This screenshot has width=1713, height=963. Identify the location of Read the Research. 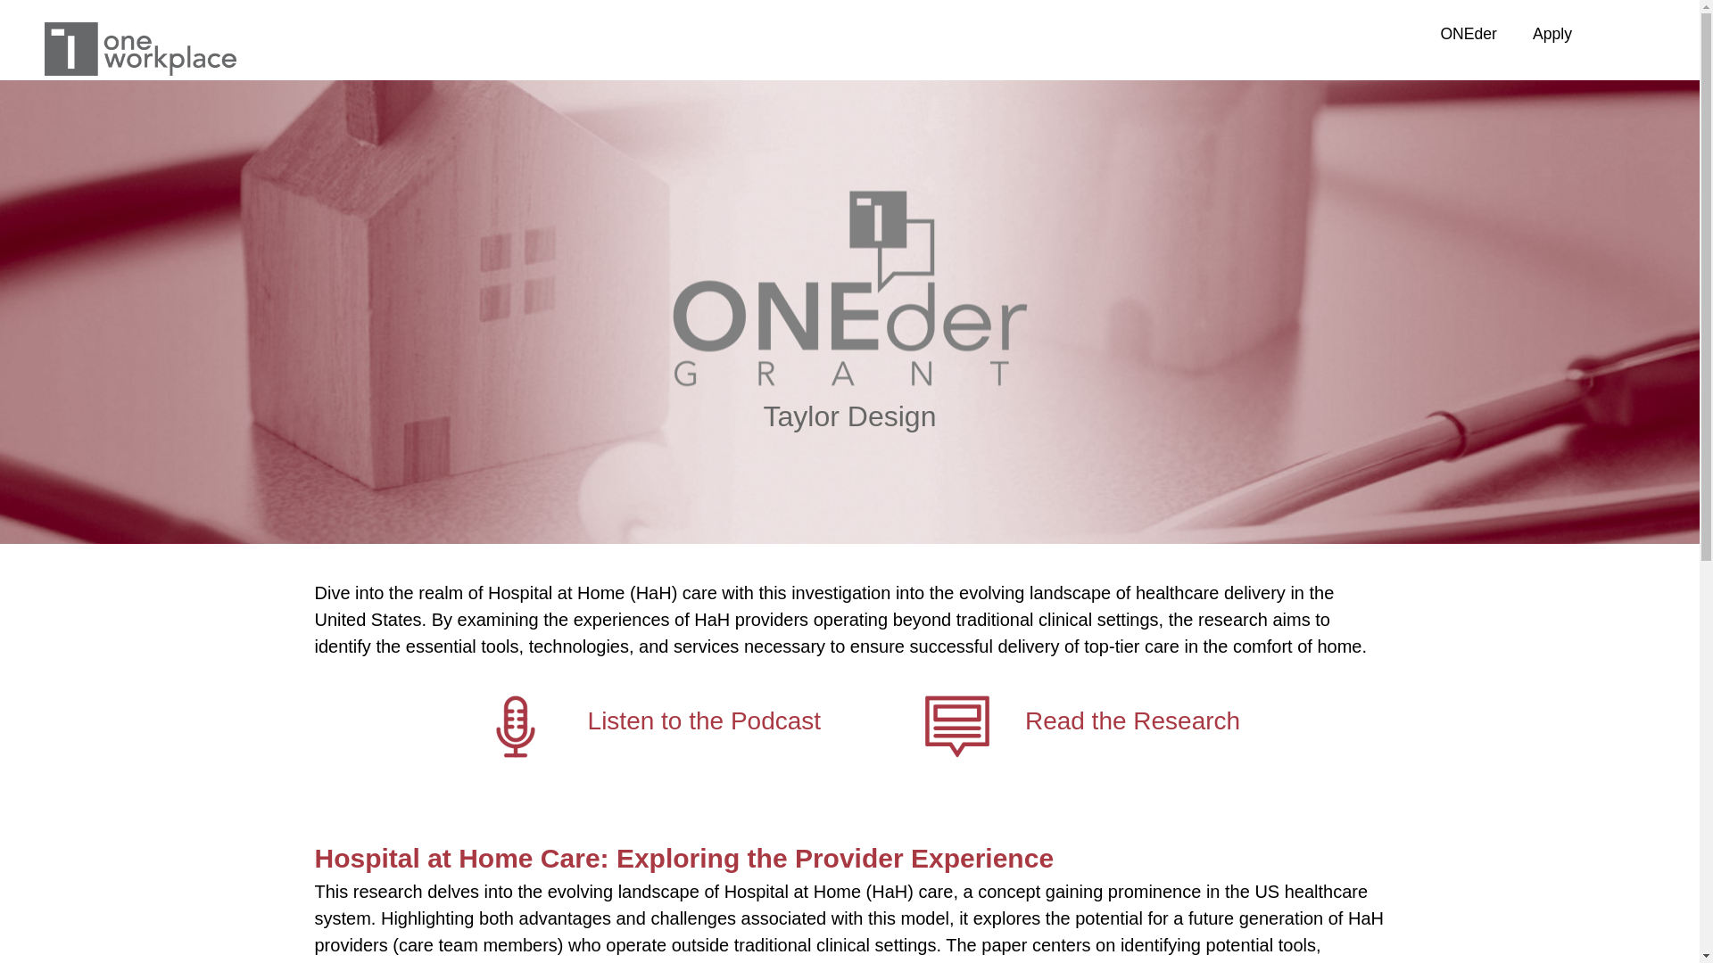
(1132, 720).